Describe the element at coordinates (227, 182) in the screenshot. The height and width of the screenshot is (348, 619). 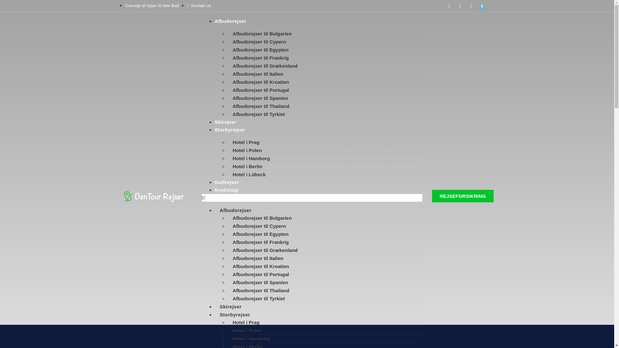
I see `Golfrejser` at that location.